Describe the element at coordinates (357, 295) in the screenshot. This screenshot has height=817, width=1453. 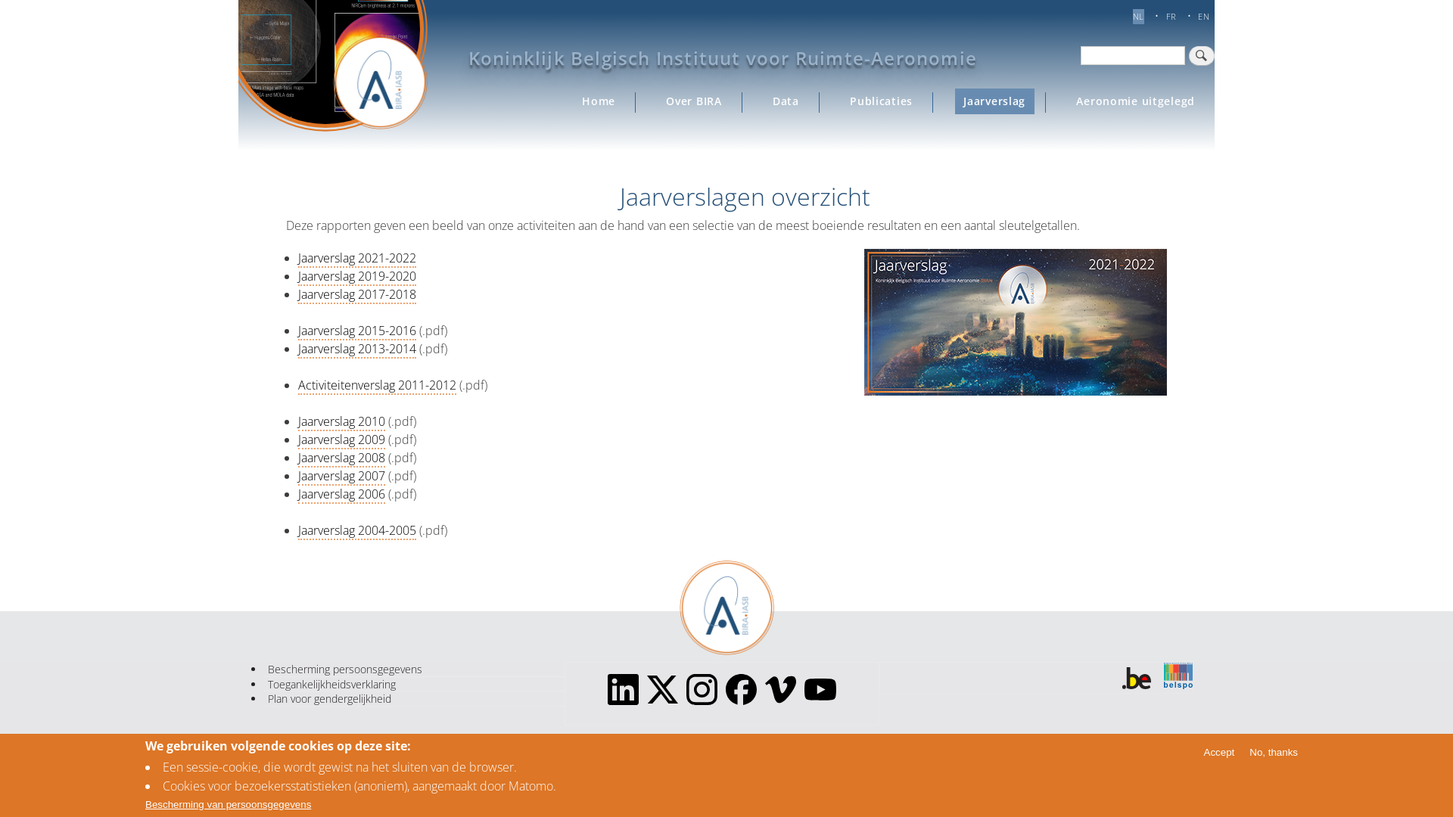
I see `Jaarverslag 2017-2018` at that location.